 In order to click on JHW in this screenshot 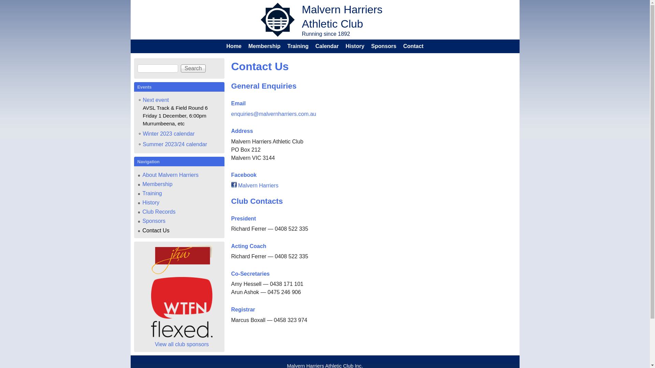, I will do `click(182, 273)`.